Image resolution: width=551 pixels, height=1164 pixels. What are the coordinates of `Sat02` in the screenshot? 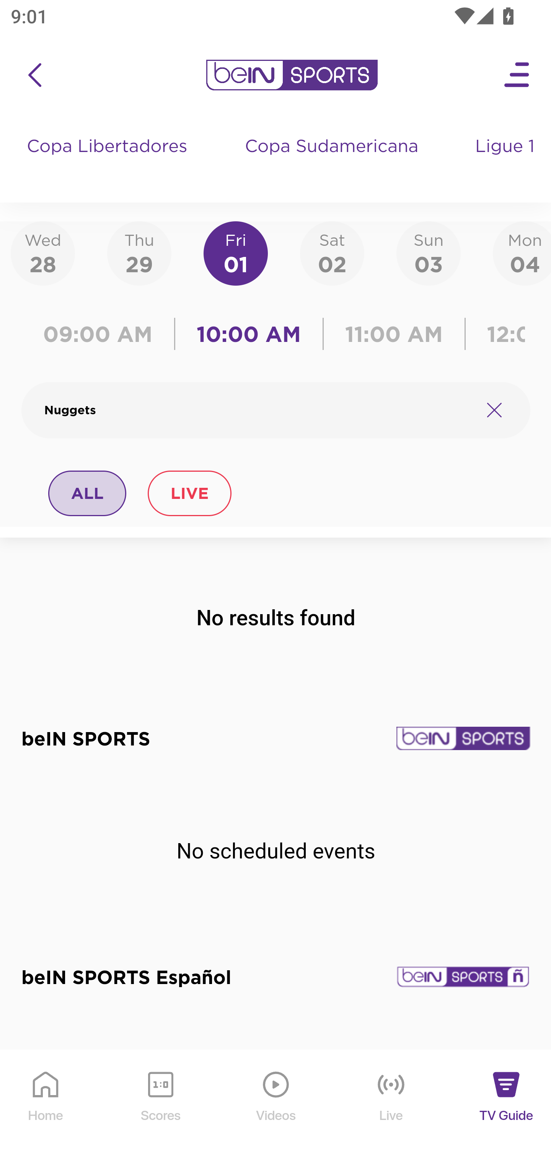 It's located at (332, 253).